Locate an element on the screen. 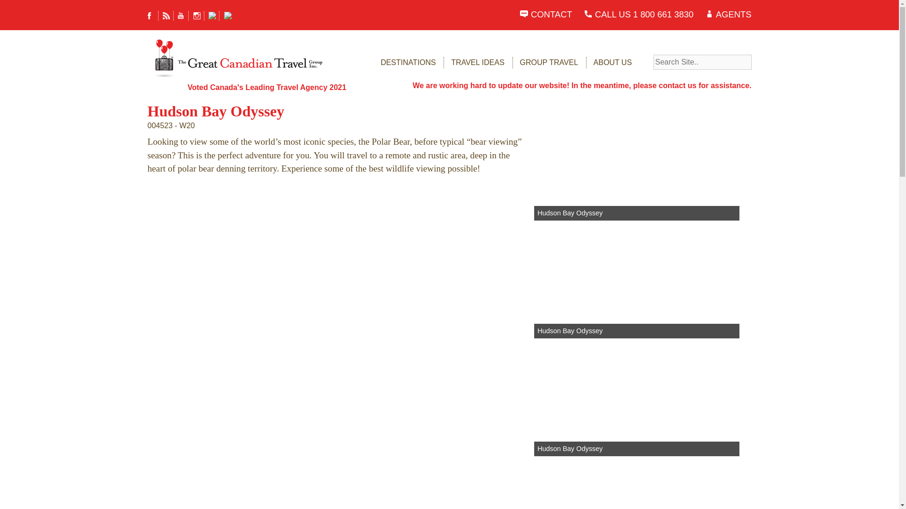 This screenshot has width=906, height=509. CONTACT is located at coordinates (552, 14).